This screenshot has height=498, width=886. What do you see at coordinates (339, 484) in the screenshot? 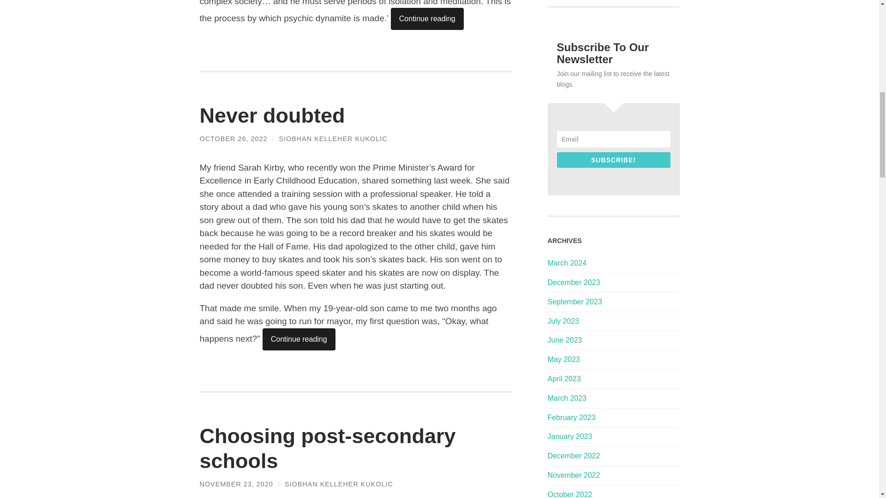
I see `Posts by Siobhan Kelleher Kukolic` at bounding box center [339, 484].